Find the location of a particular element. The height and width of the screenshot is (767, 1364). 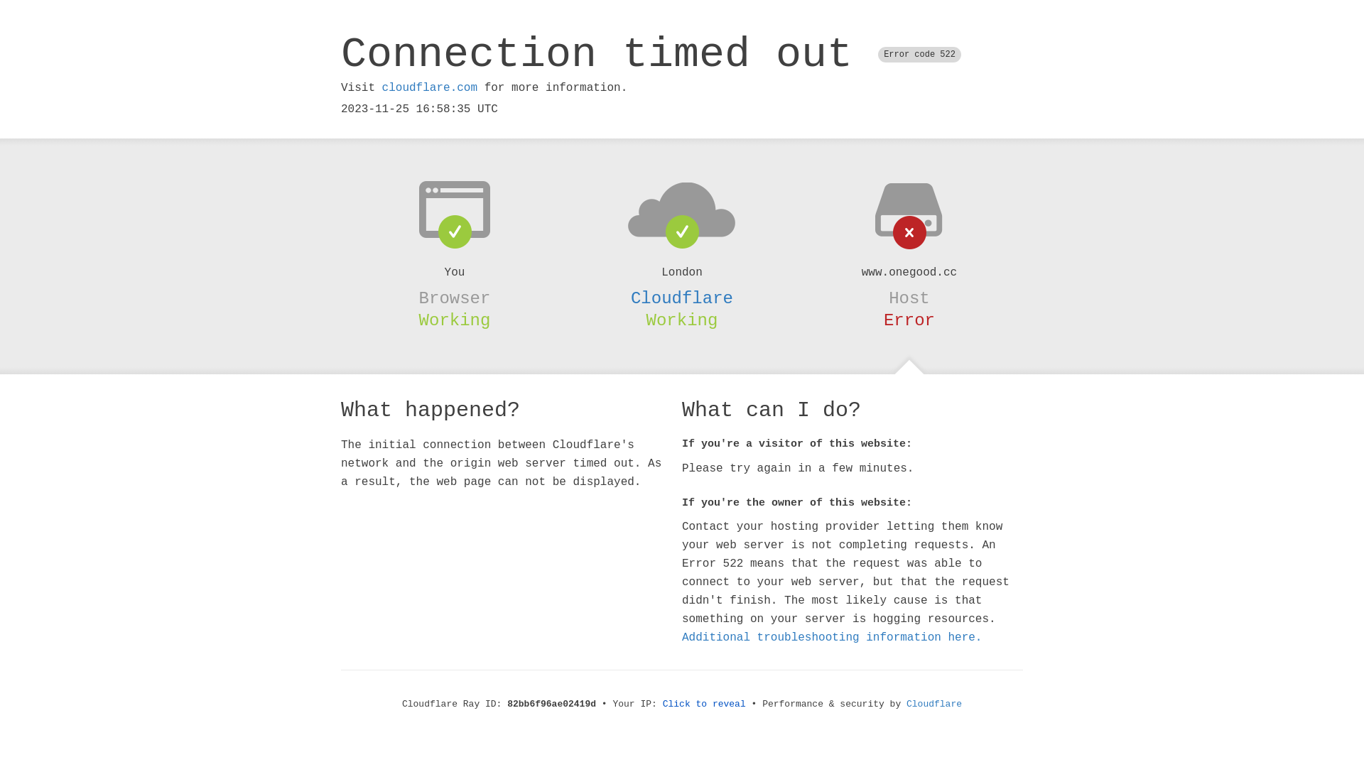

Cloudflare is located at coordinates (934, 705).